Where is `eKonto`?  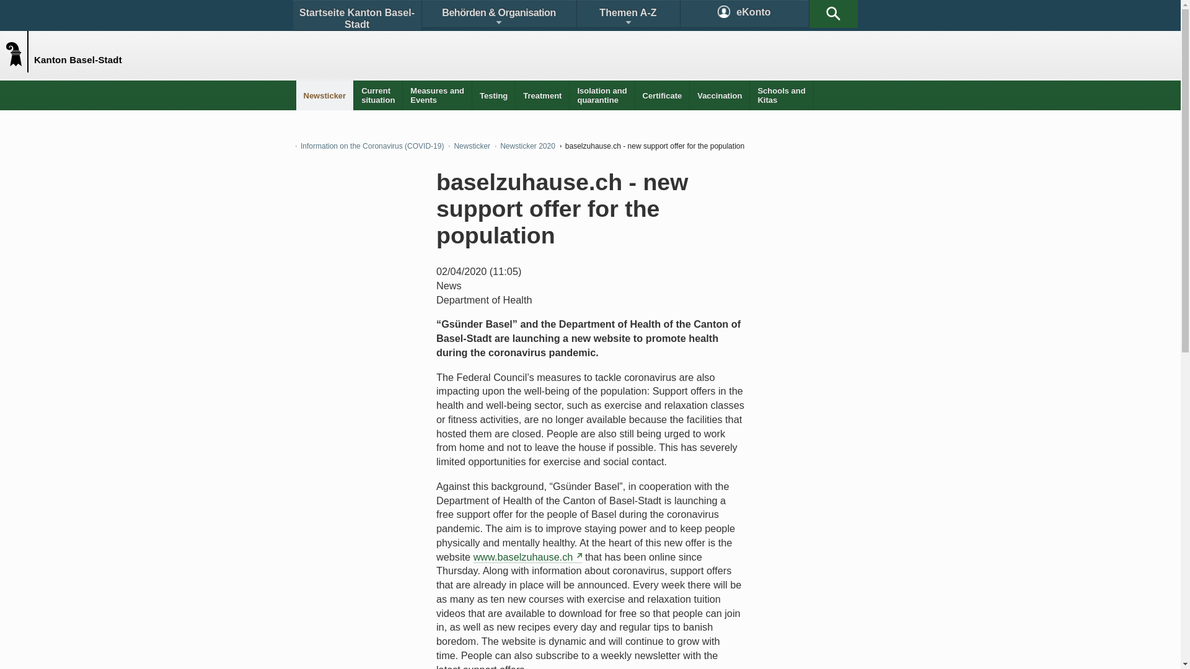
eKonto is located at coordinates (745, 14).